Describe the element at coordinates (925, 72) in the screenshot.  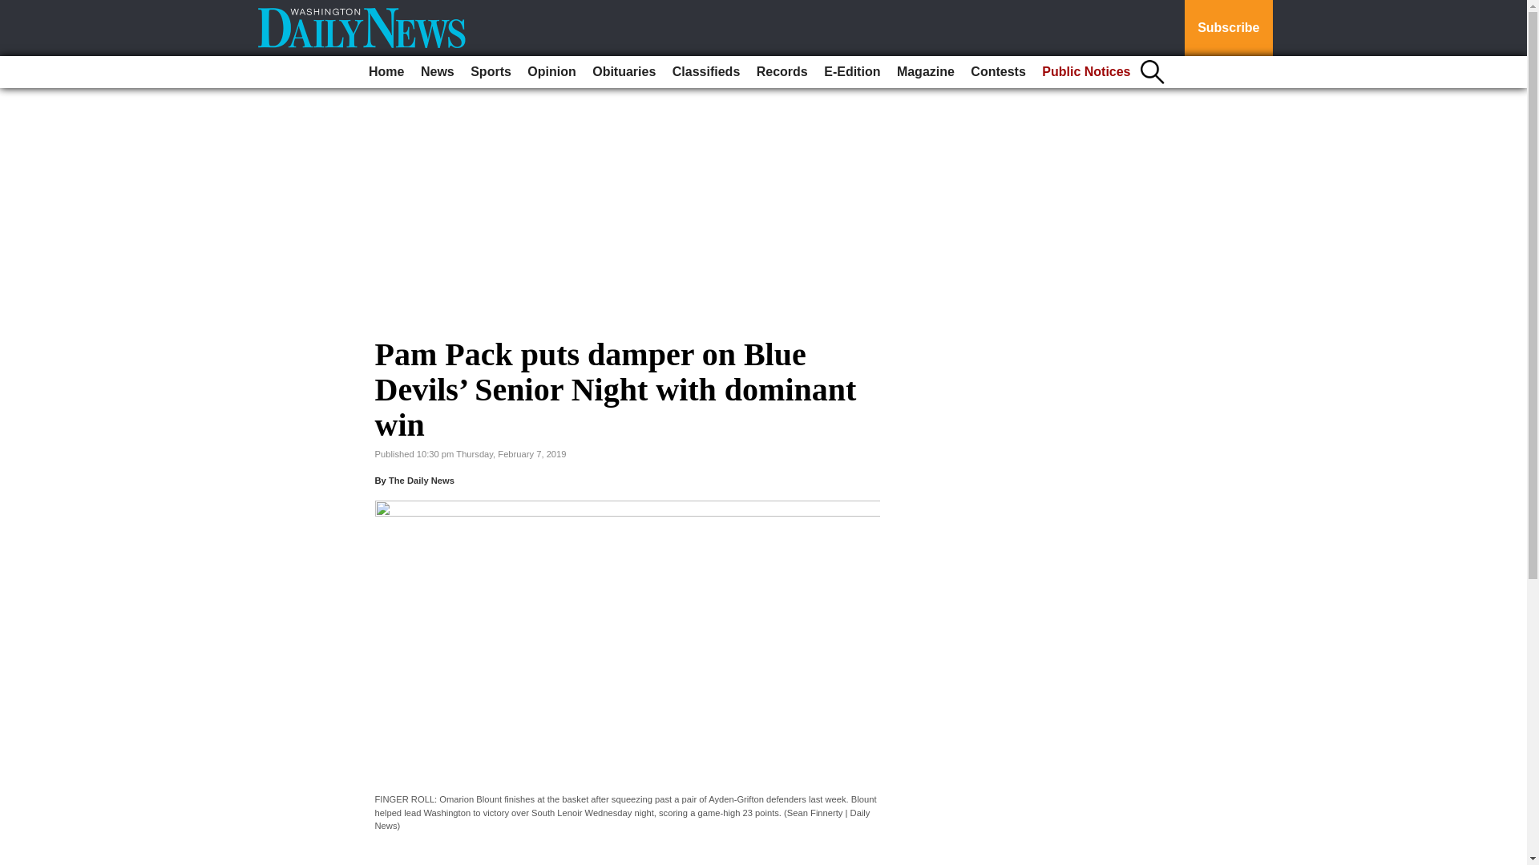
I see `Magazine` at that location.